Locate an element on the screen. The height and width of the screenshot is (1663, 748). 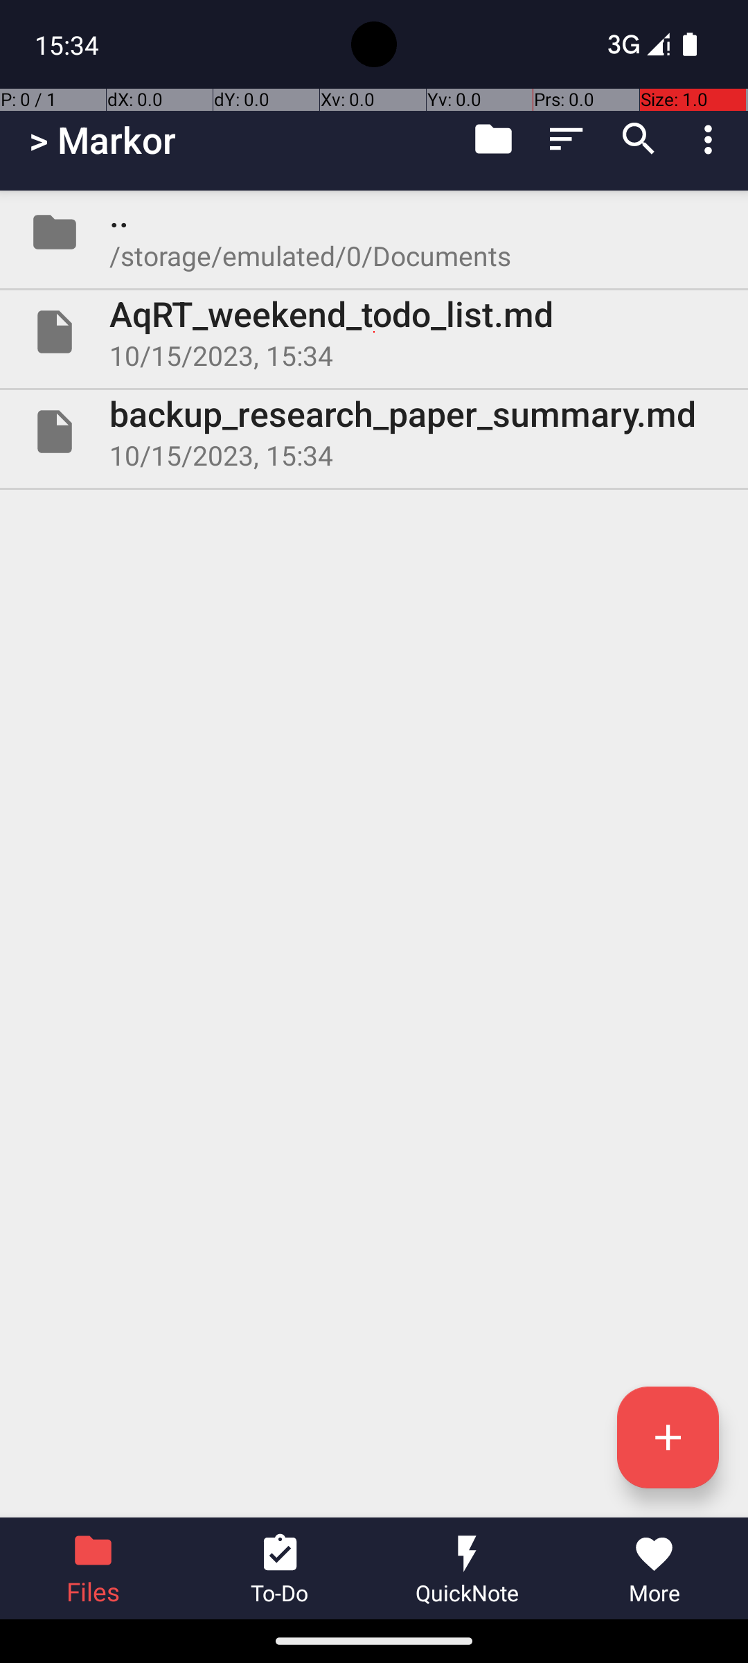
> Markor is located at coordinates (103, 140).